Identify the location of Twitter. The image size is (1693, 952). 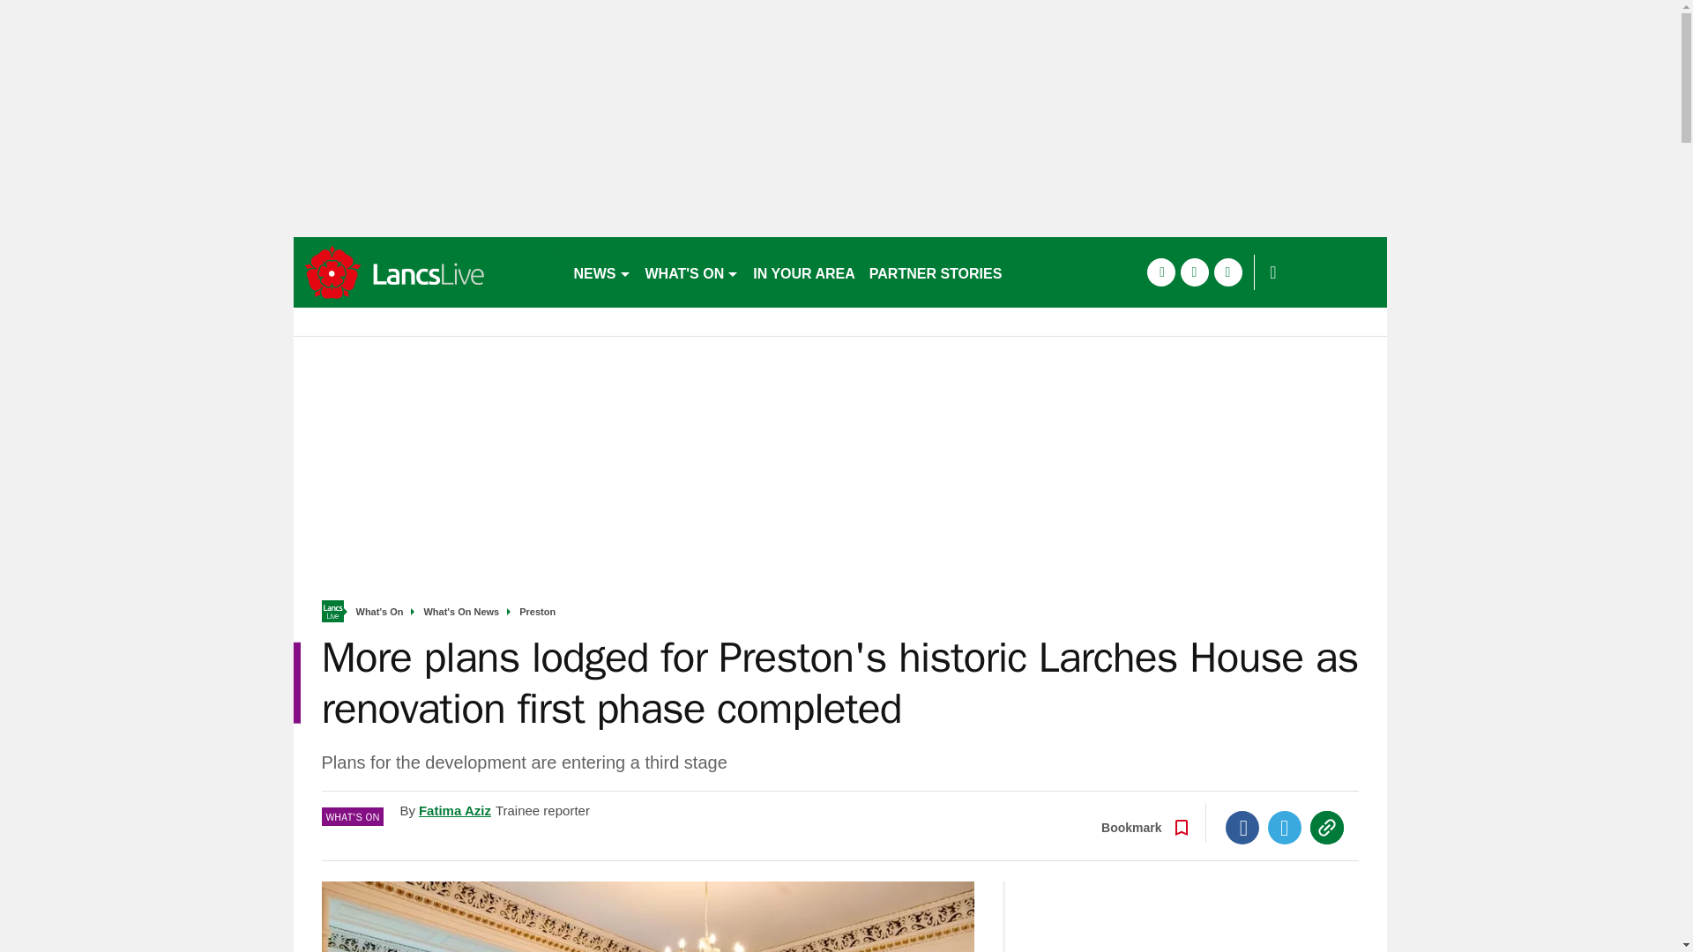
(1285, 827).